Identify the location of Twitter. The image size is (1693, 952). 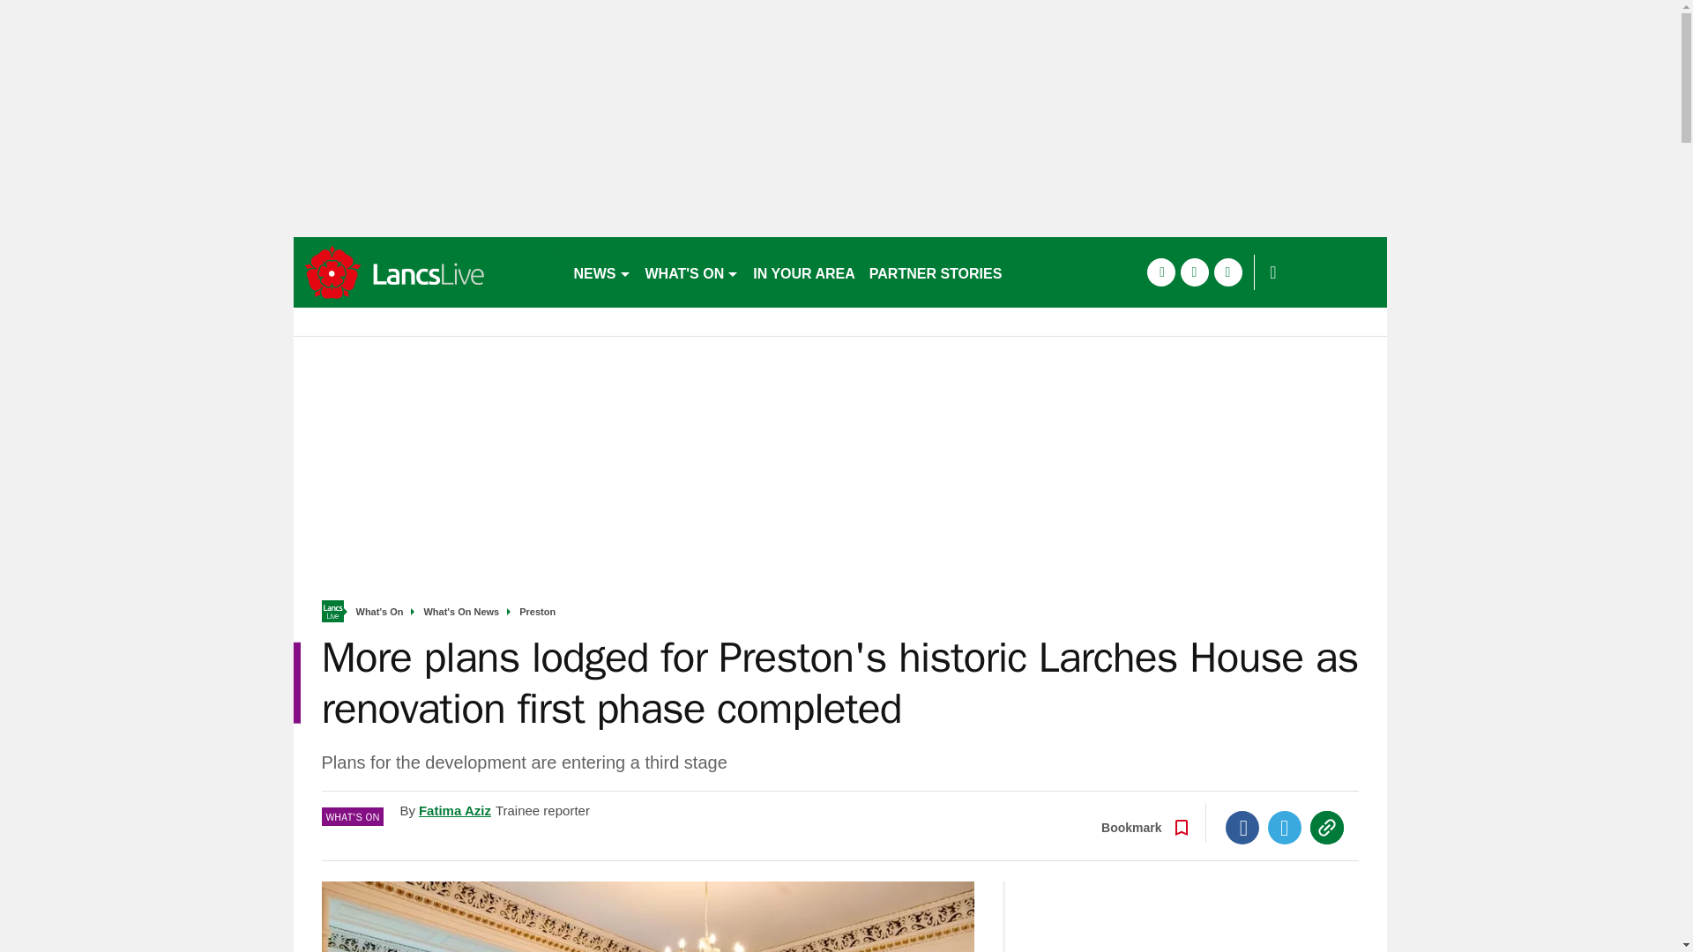
(1285, 827).